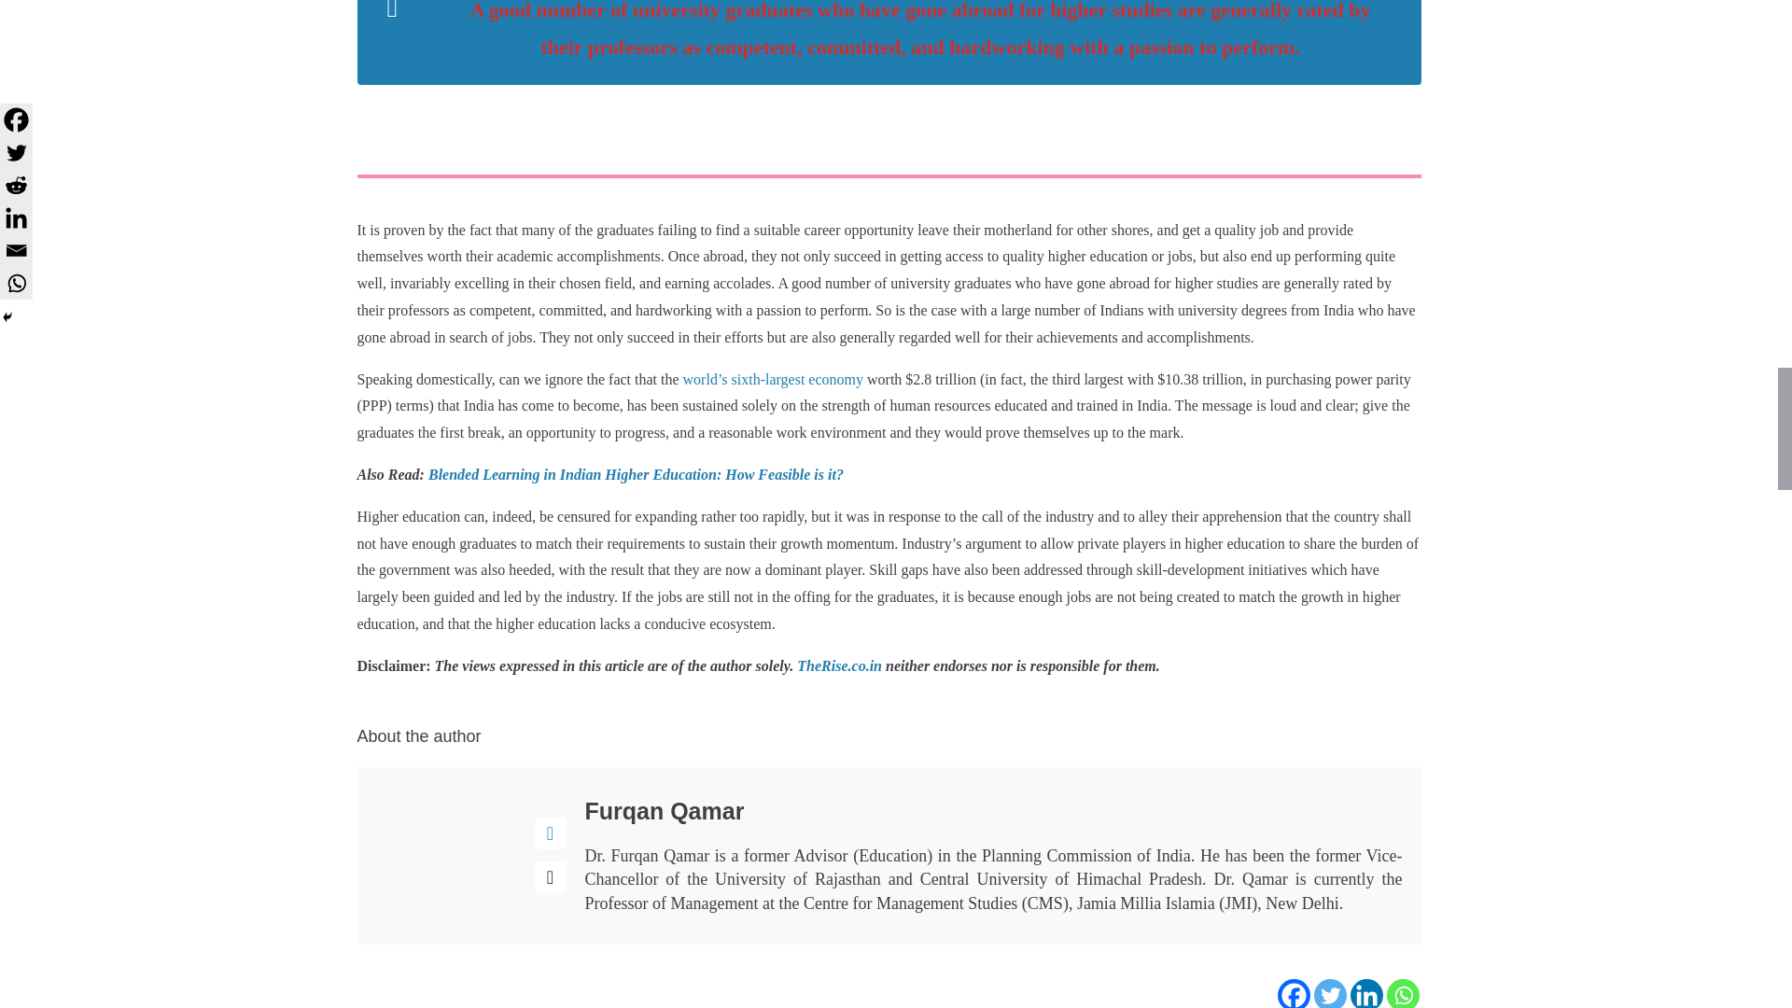 The height and width of the screenshot is (1008, 1792). I want to click on Facebook, so click(1293, 993).